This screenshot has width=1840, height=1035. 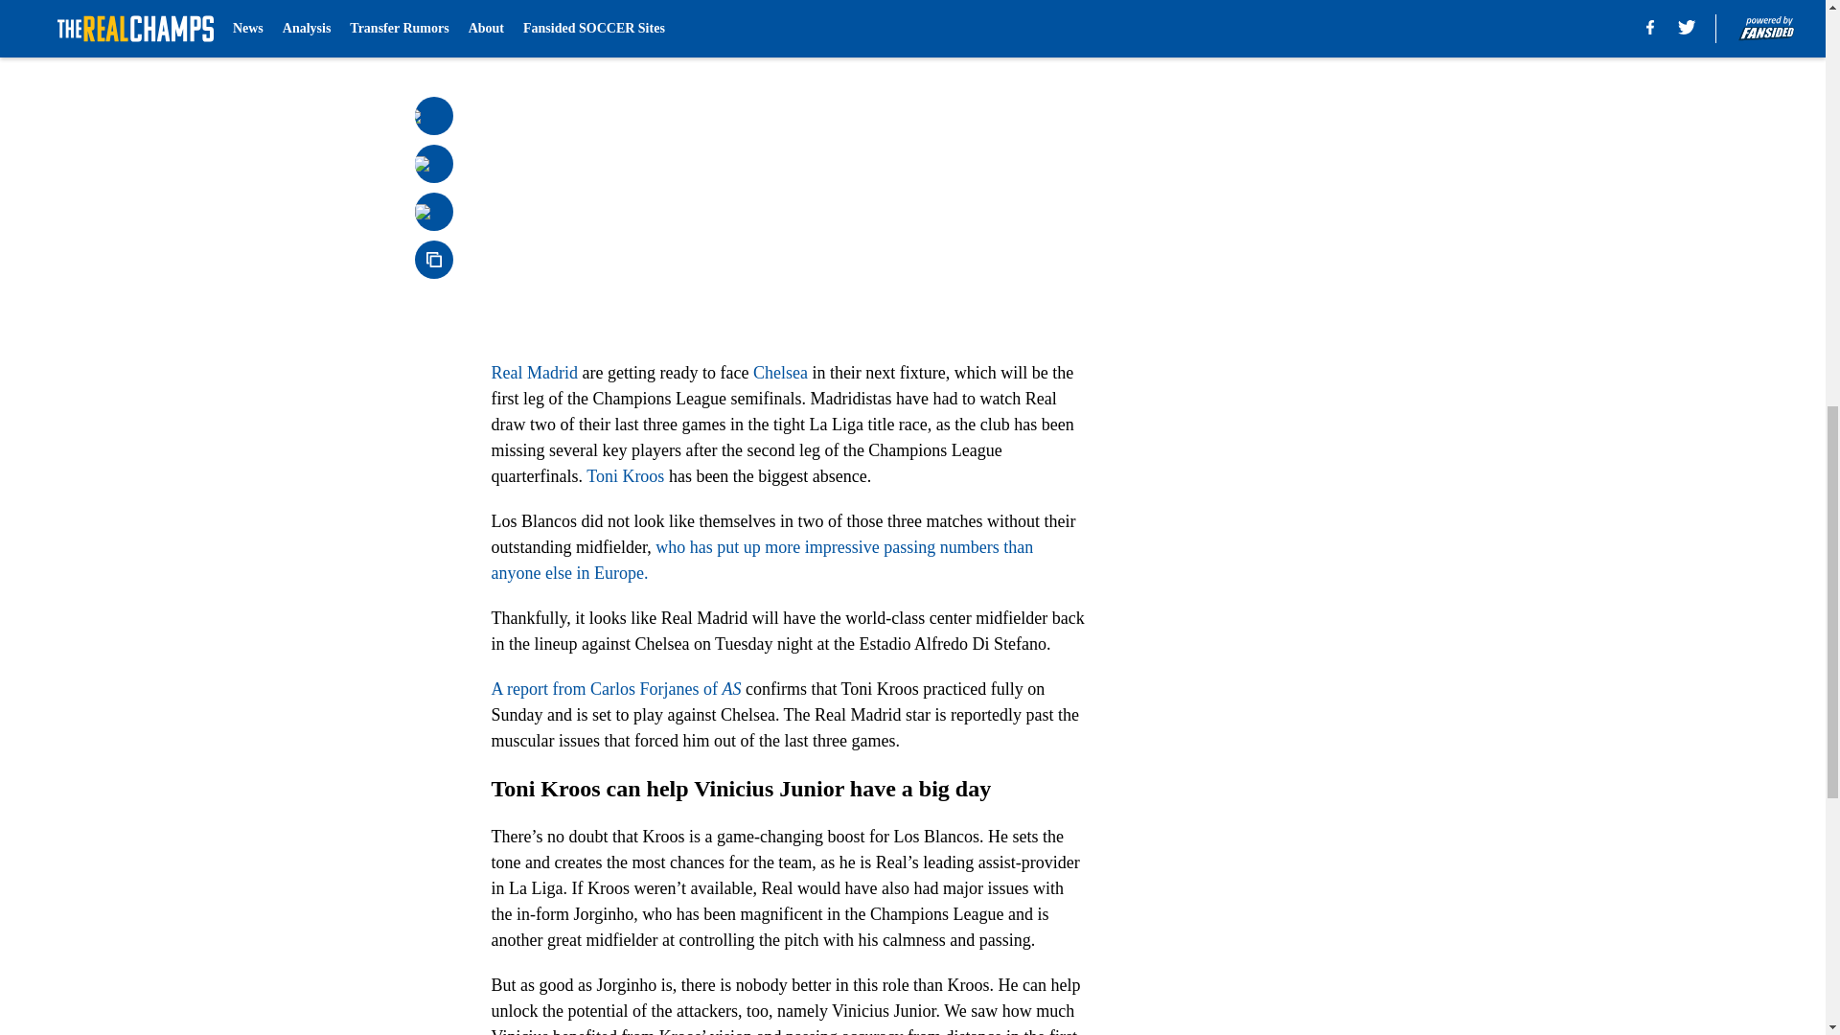 I want to click on Real Madrid, so click(x=534, y=372).